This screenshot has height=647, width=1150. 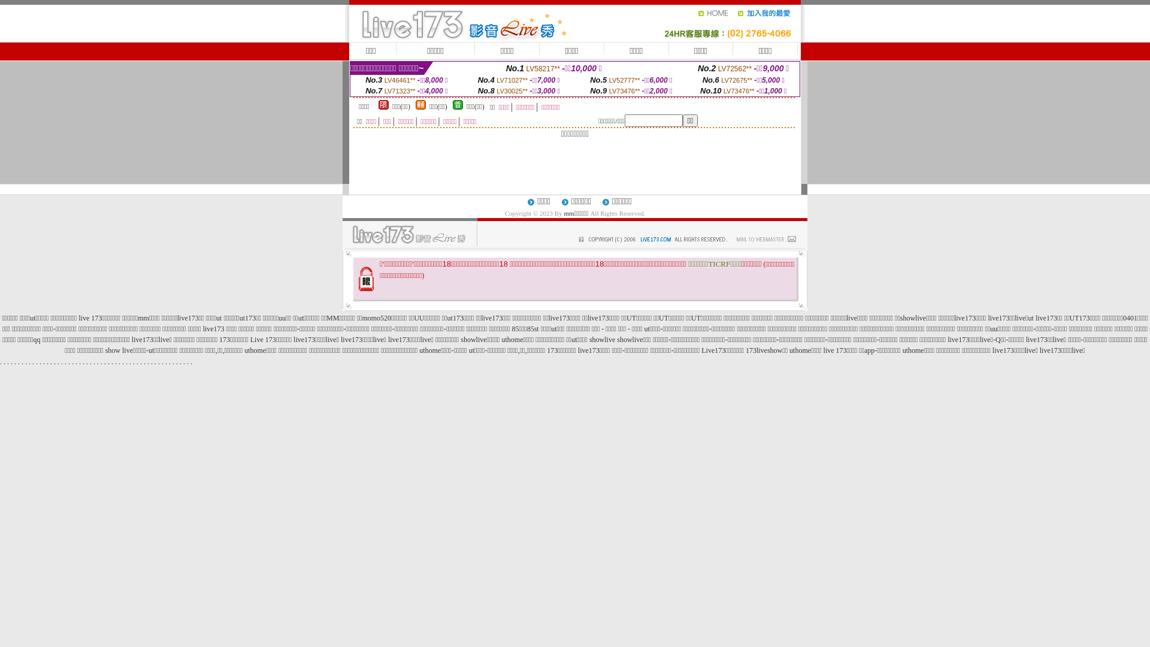 What do you see at coordinates (188, 362) in the screenshot?
I see `.` at bounding box center [188, 362].